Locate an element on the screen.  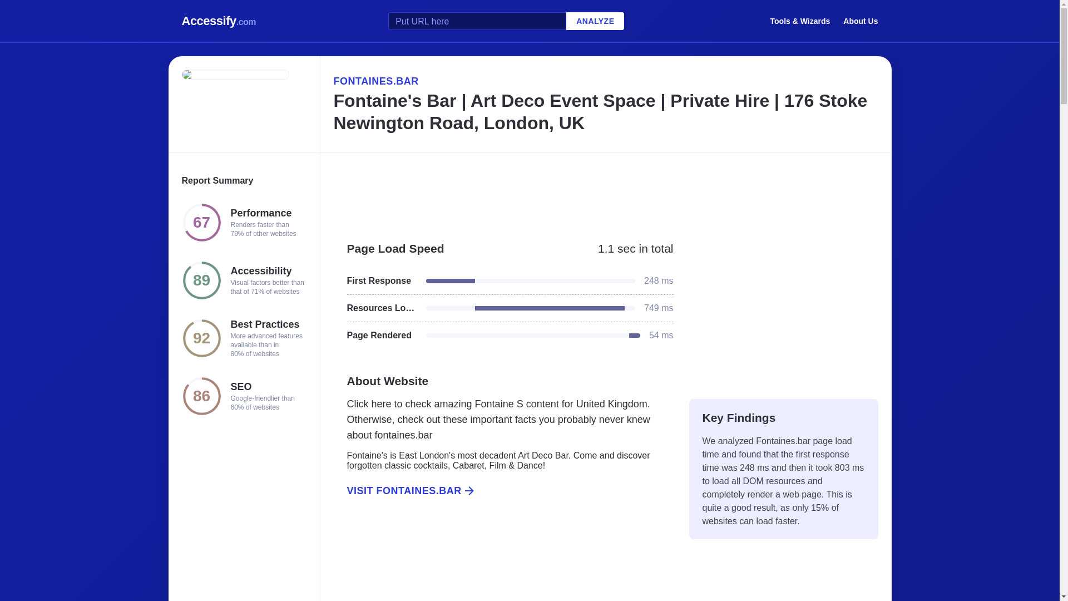
FONTAINES.BAR is located at coordinates (605, 81).